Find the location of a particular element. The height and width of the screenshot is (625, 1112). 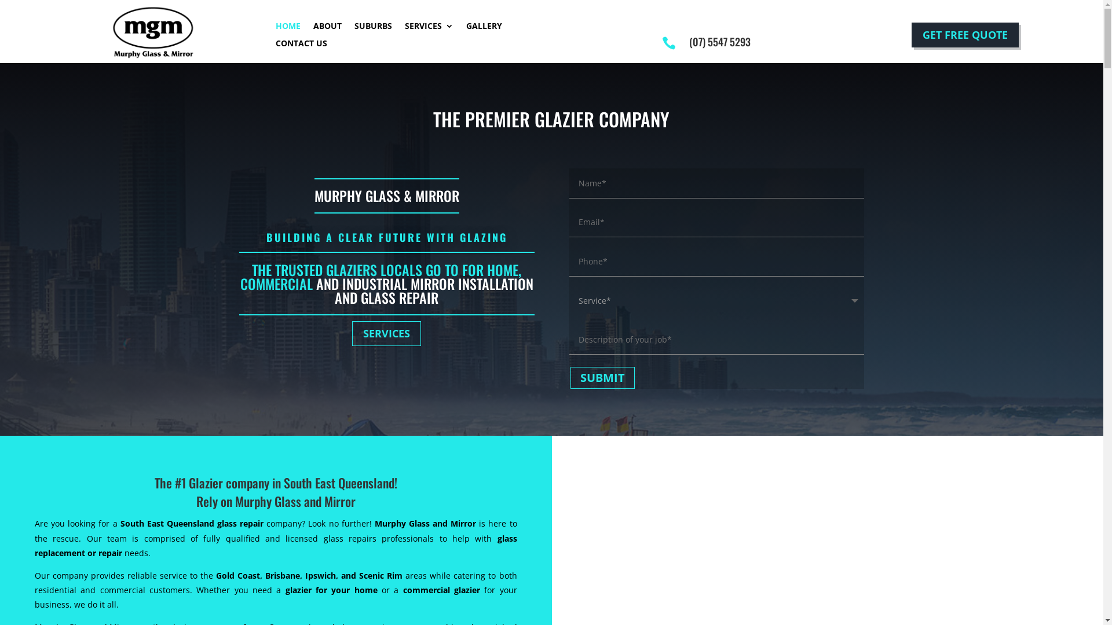

SUBMIT is located at coordinates (602, 378).